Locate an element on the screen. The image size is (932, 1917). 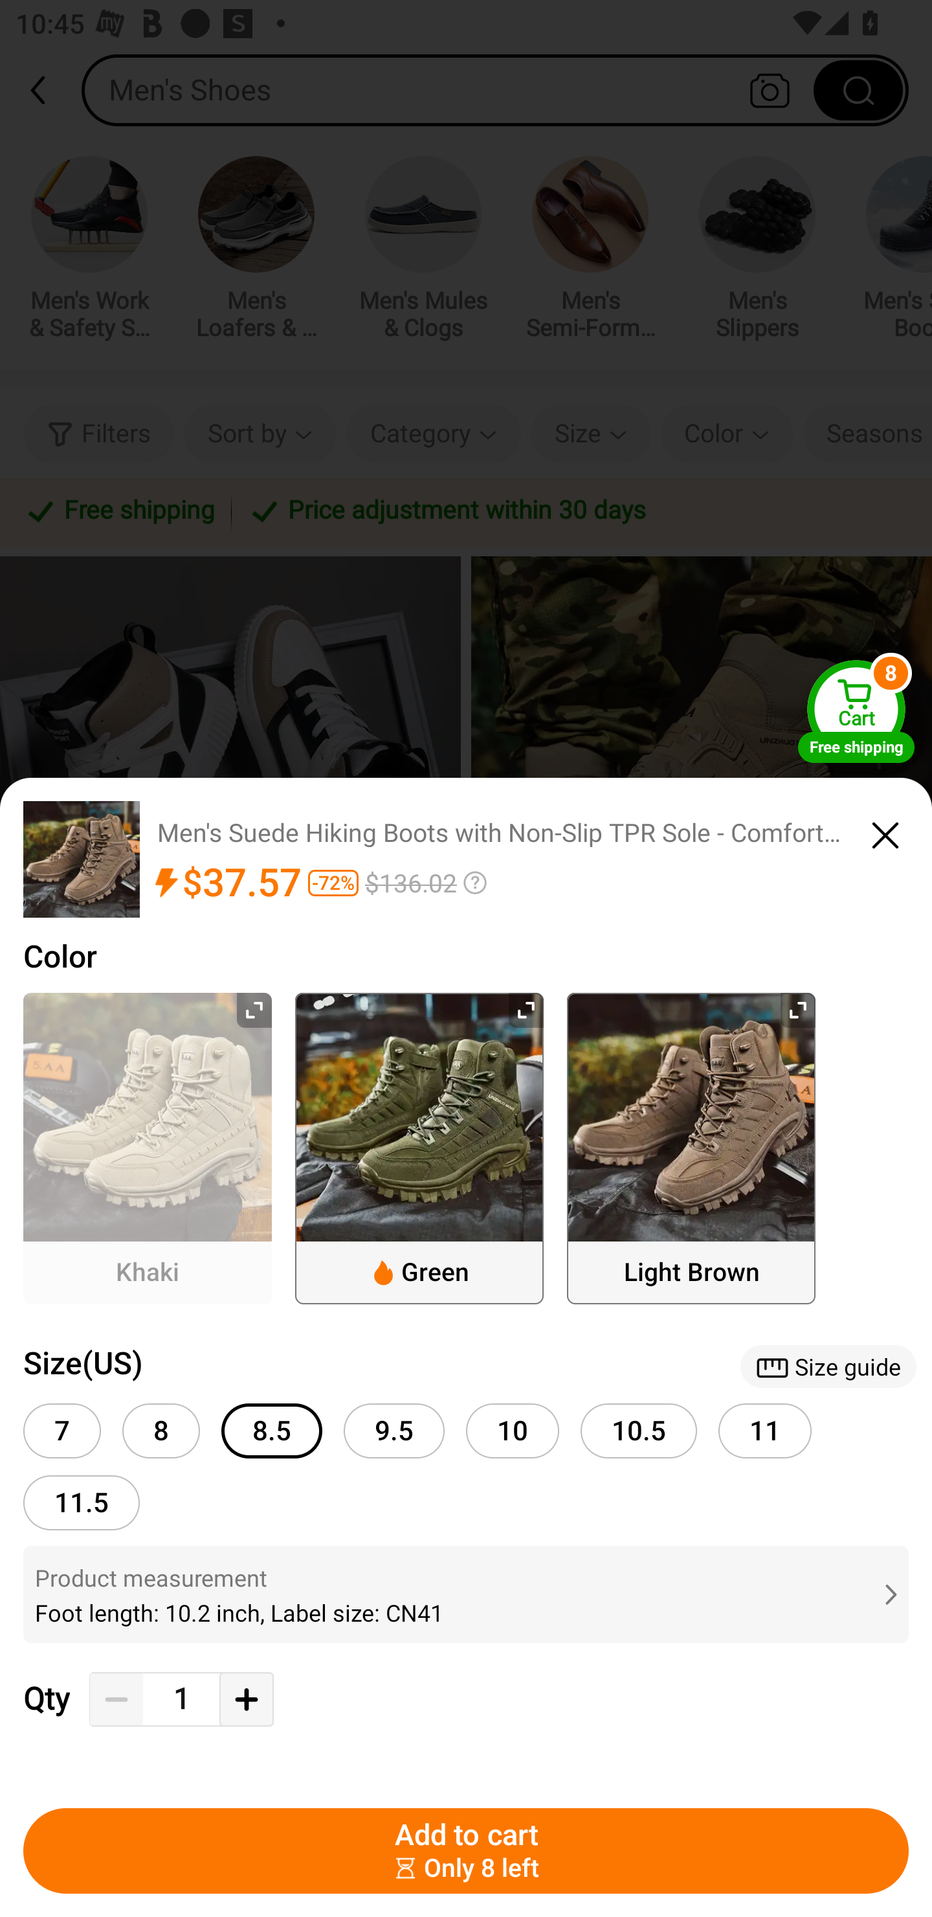
 10 is located at coordinates (513, 1431).